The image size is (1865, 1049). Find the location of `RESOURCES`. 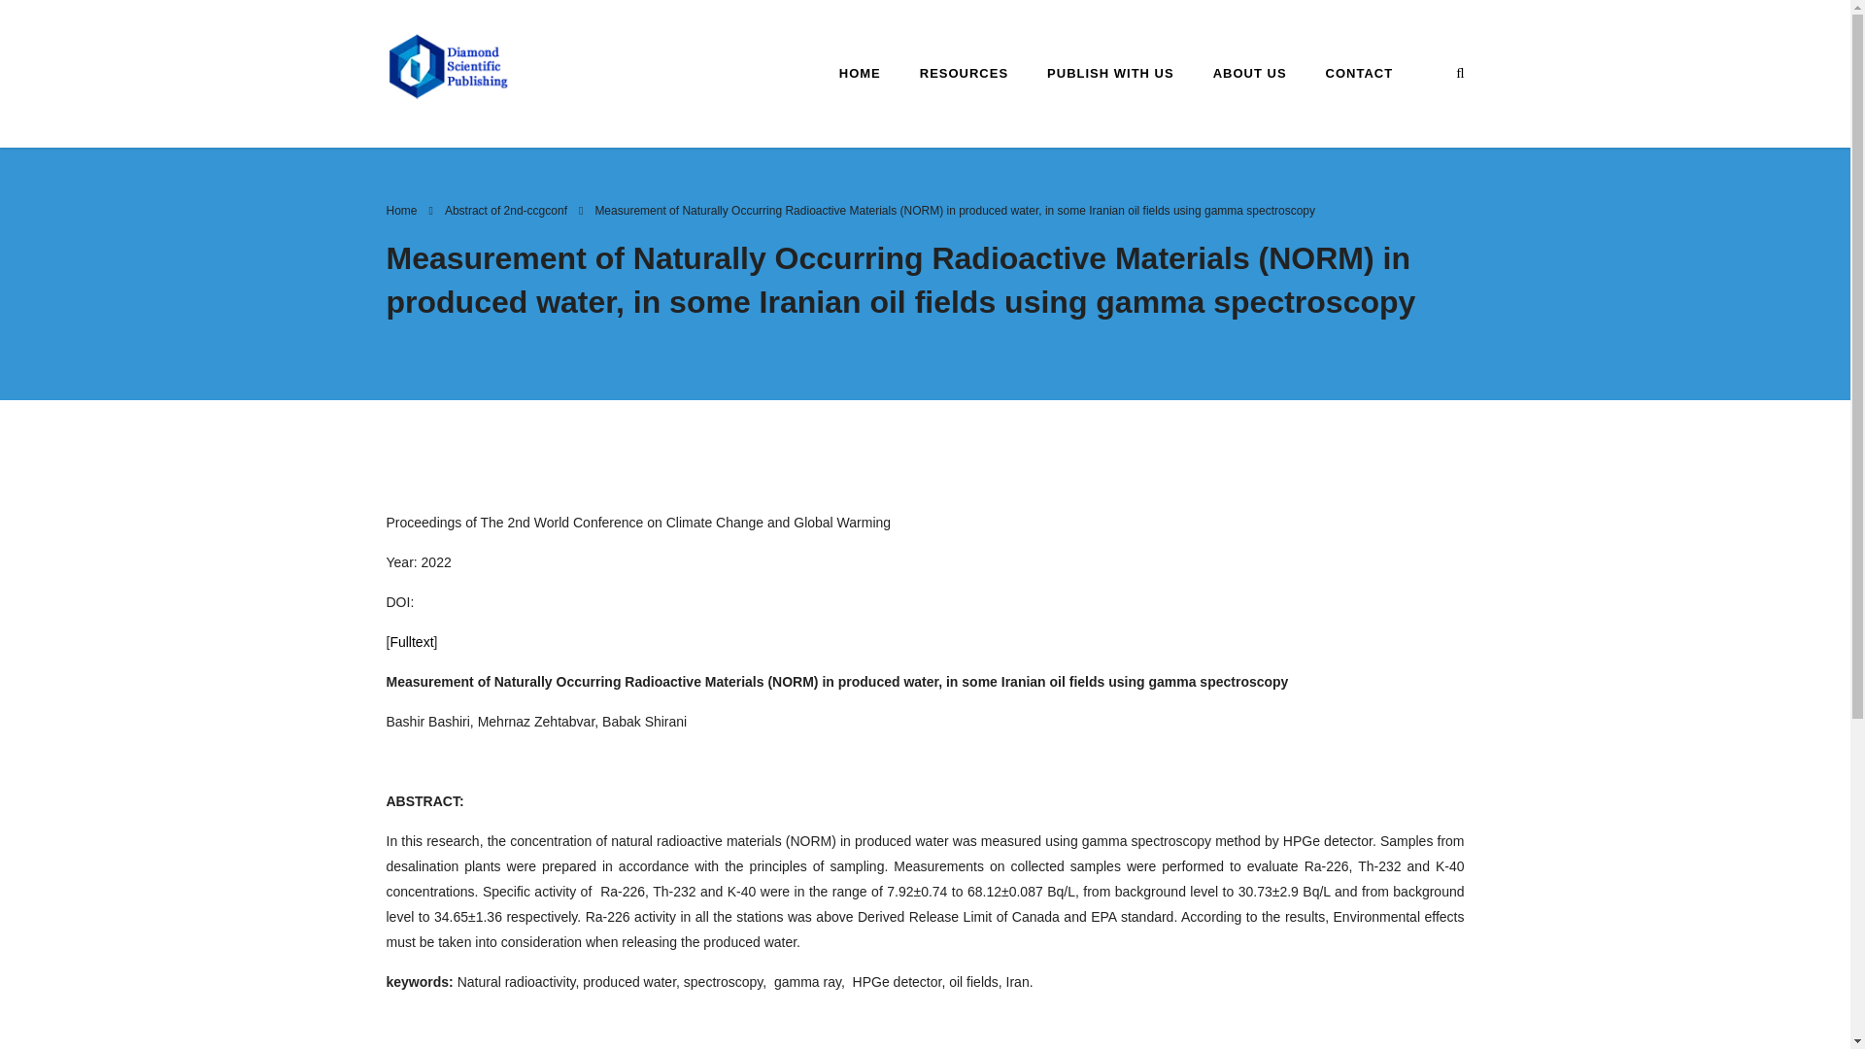

RESOURCES is located at coordinates (964, 72).